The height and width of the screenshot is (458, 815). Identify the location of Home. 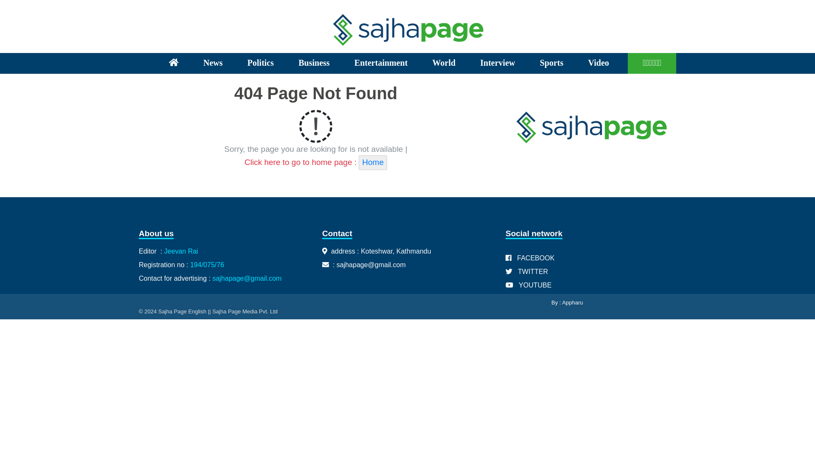
(373, 162).